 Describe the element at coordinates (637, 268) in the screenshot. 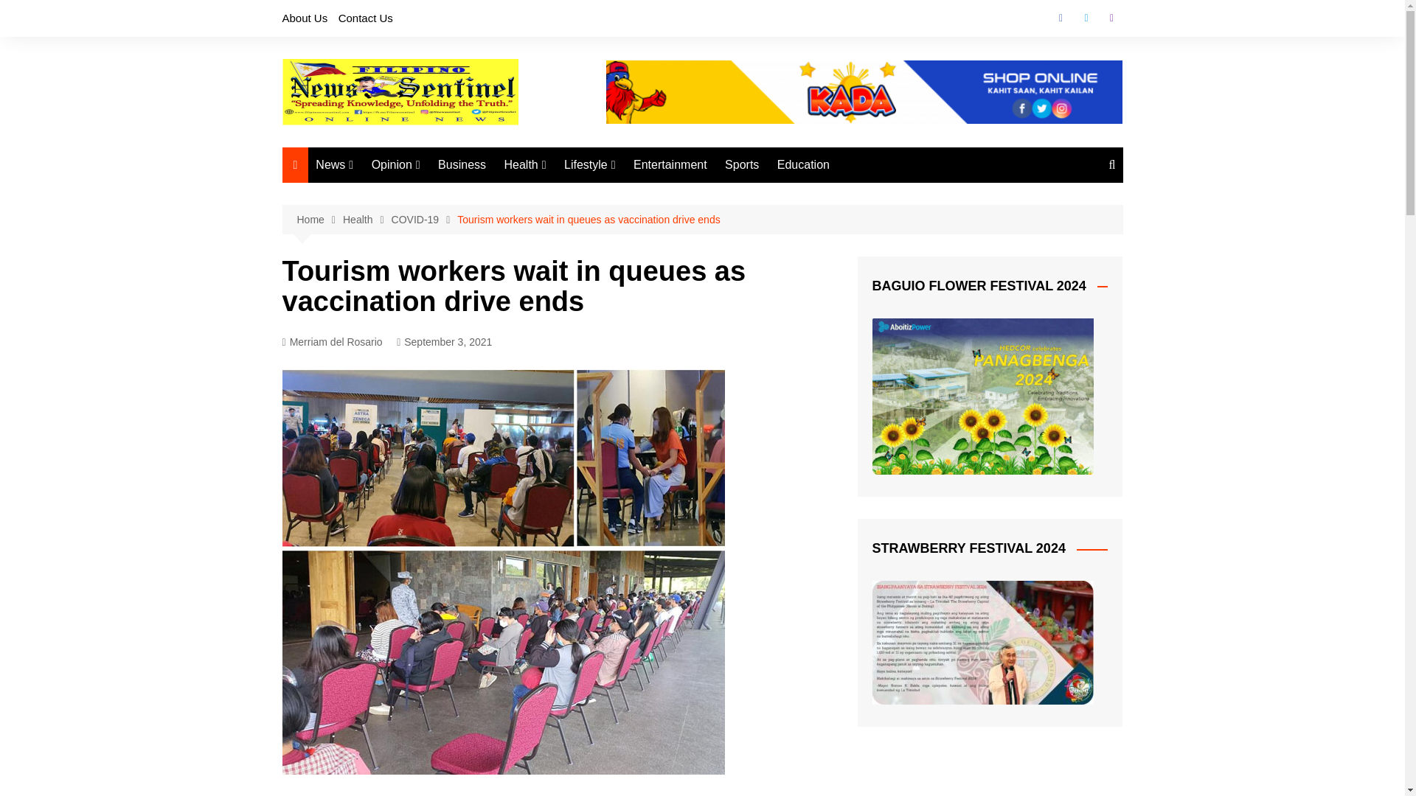

I see `Fashion` at that location.